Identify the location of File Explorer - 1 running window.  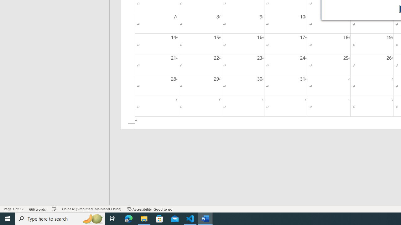
(144, 219).